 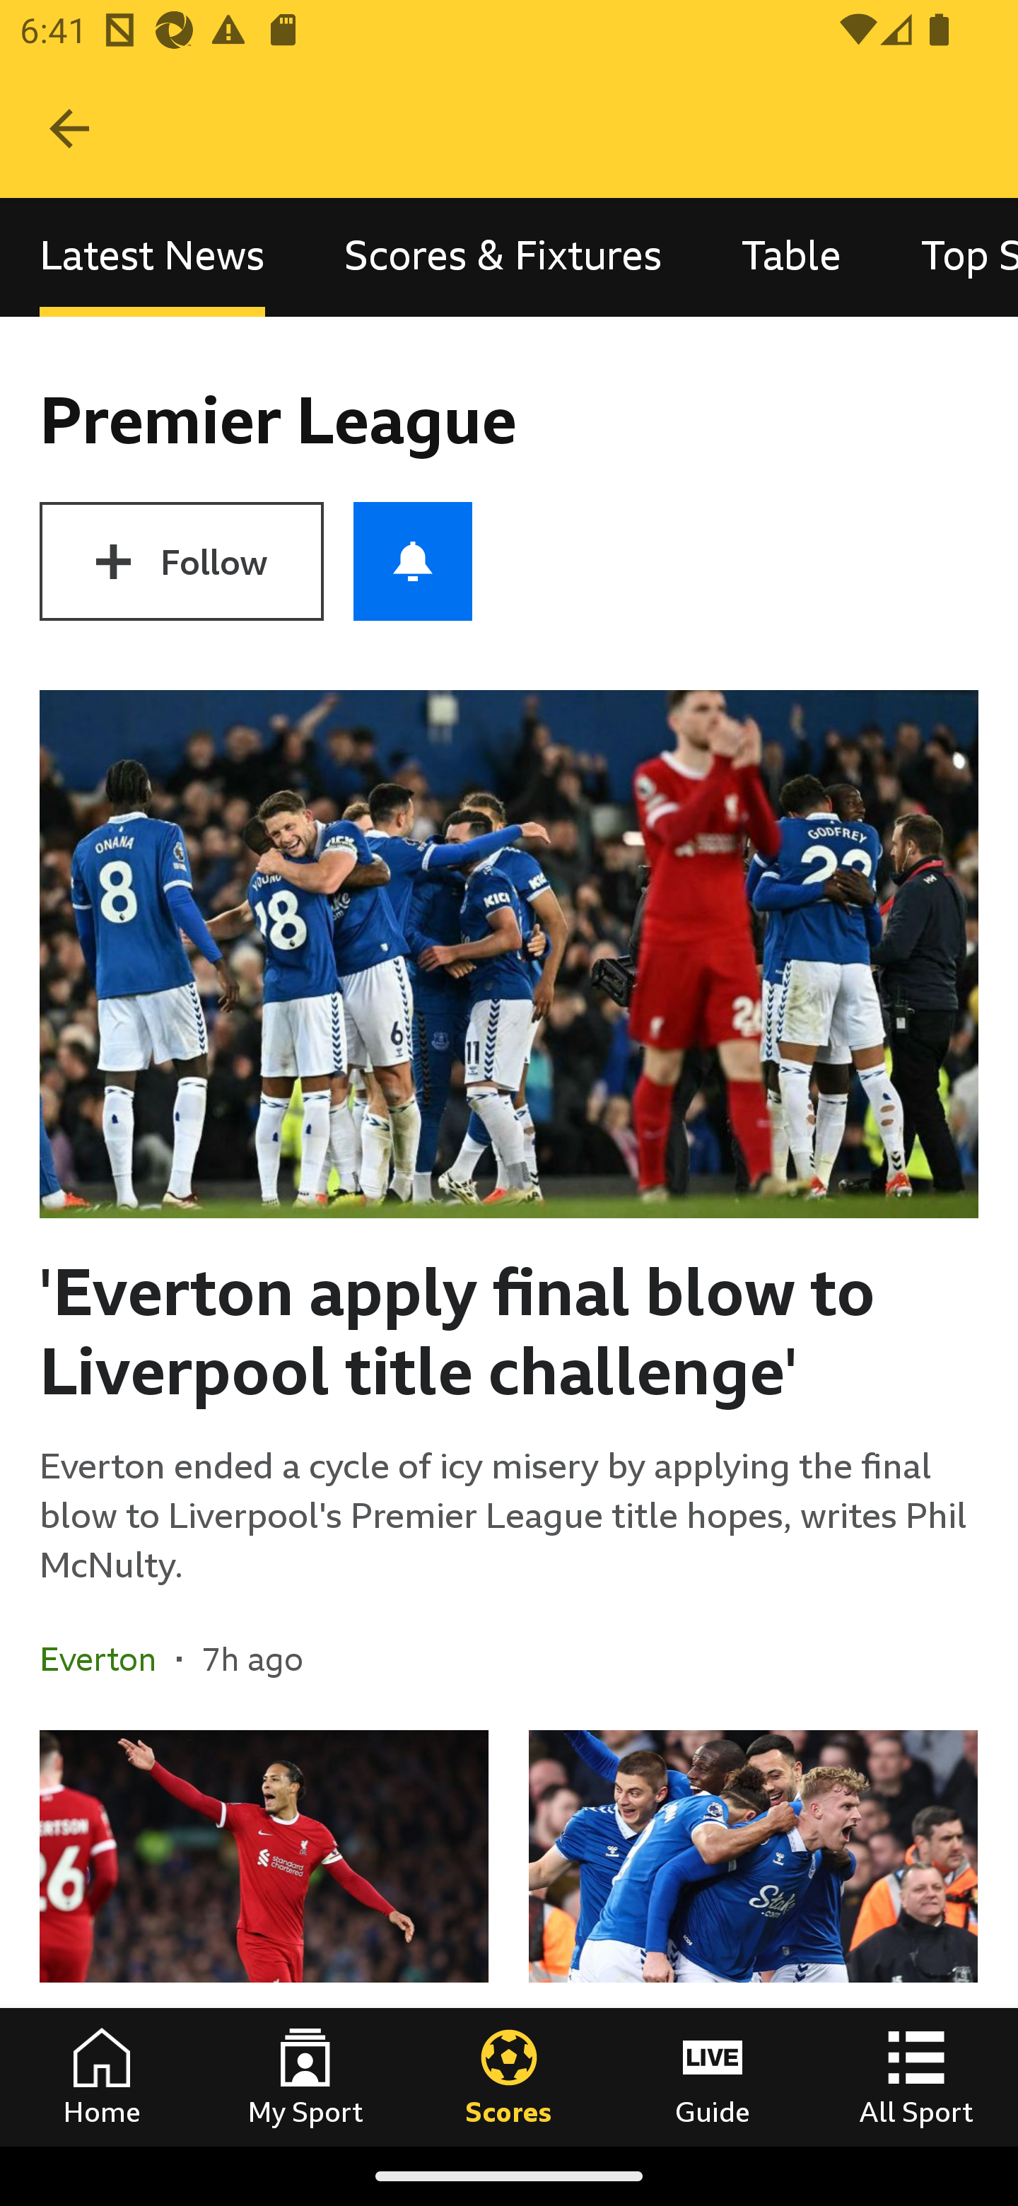 I want to click on Scores & Fixtures, so click(x=503, y=257).